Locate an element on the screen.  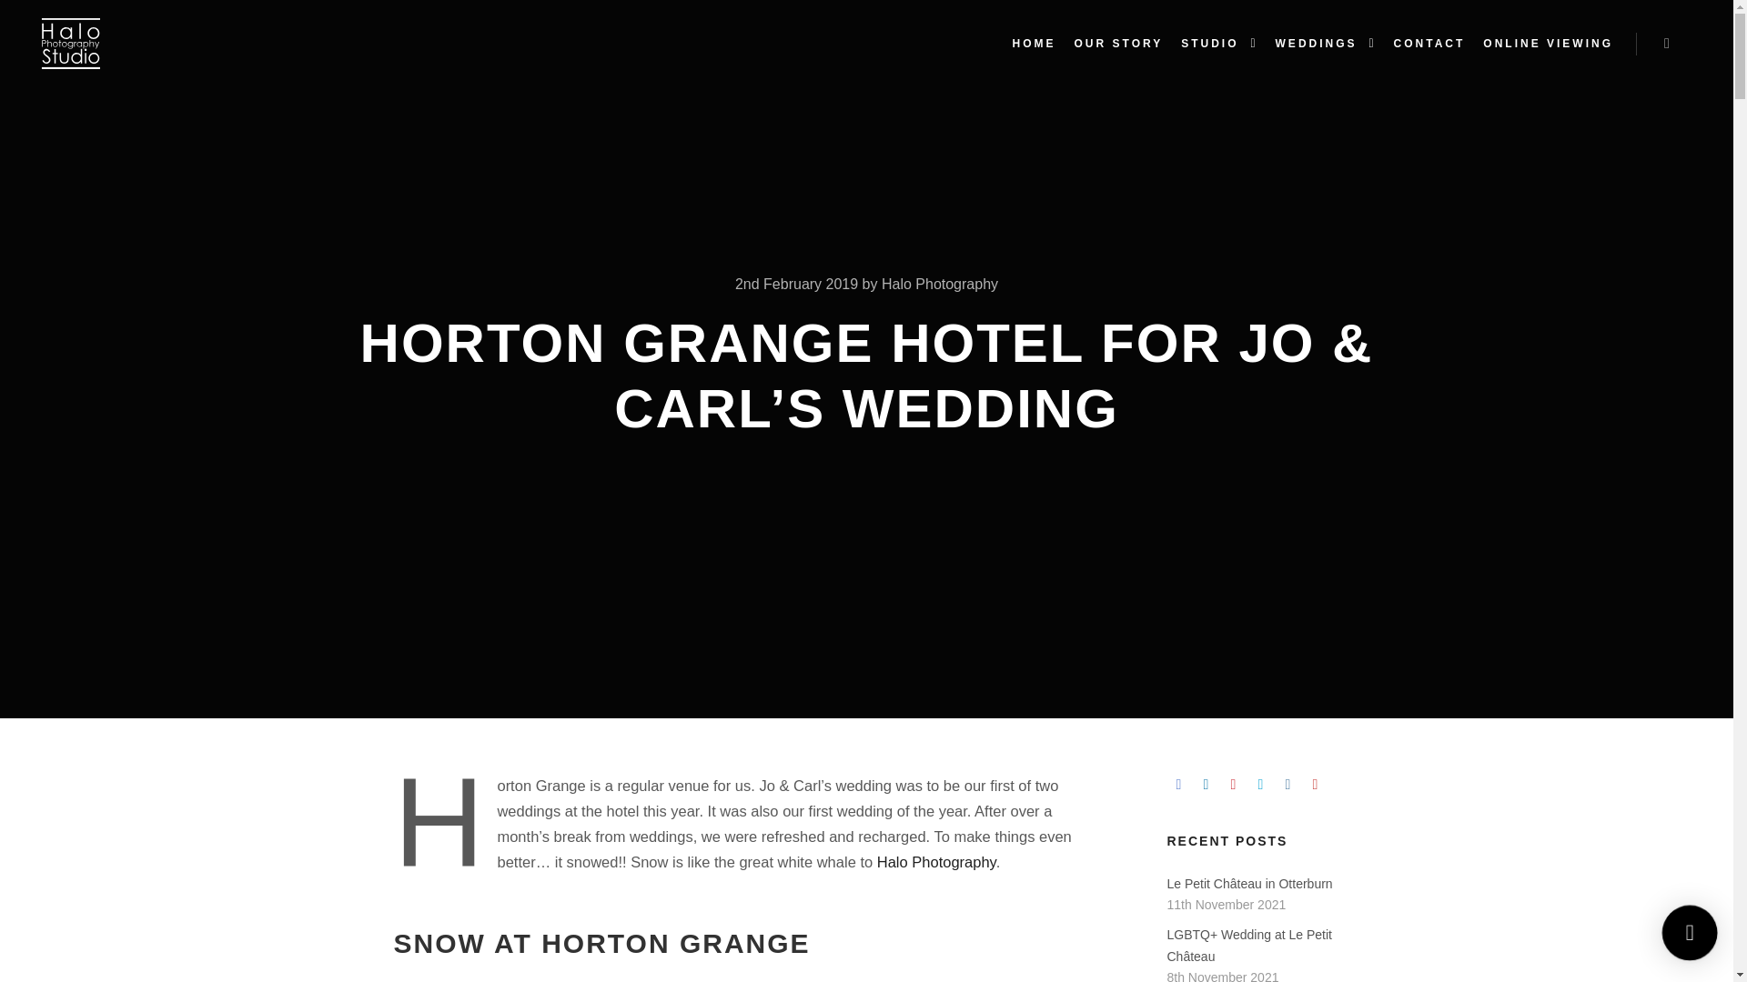
Instagram is located at coordinates (1287, 784).